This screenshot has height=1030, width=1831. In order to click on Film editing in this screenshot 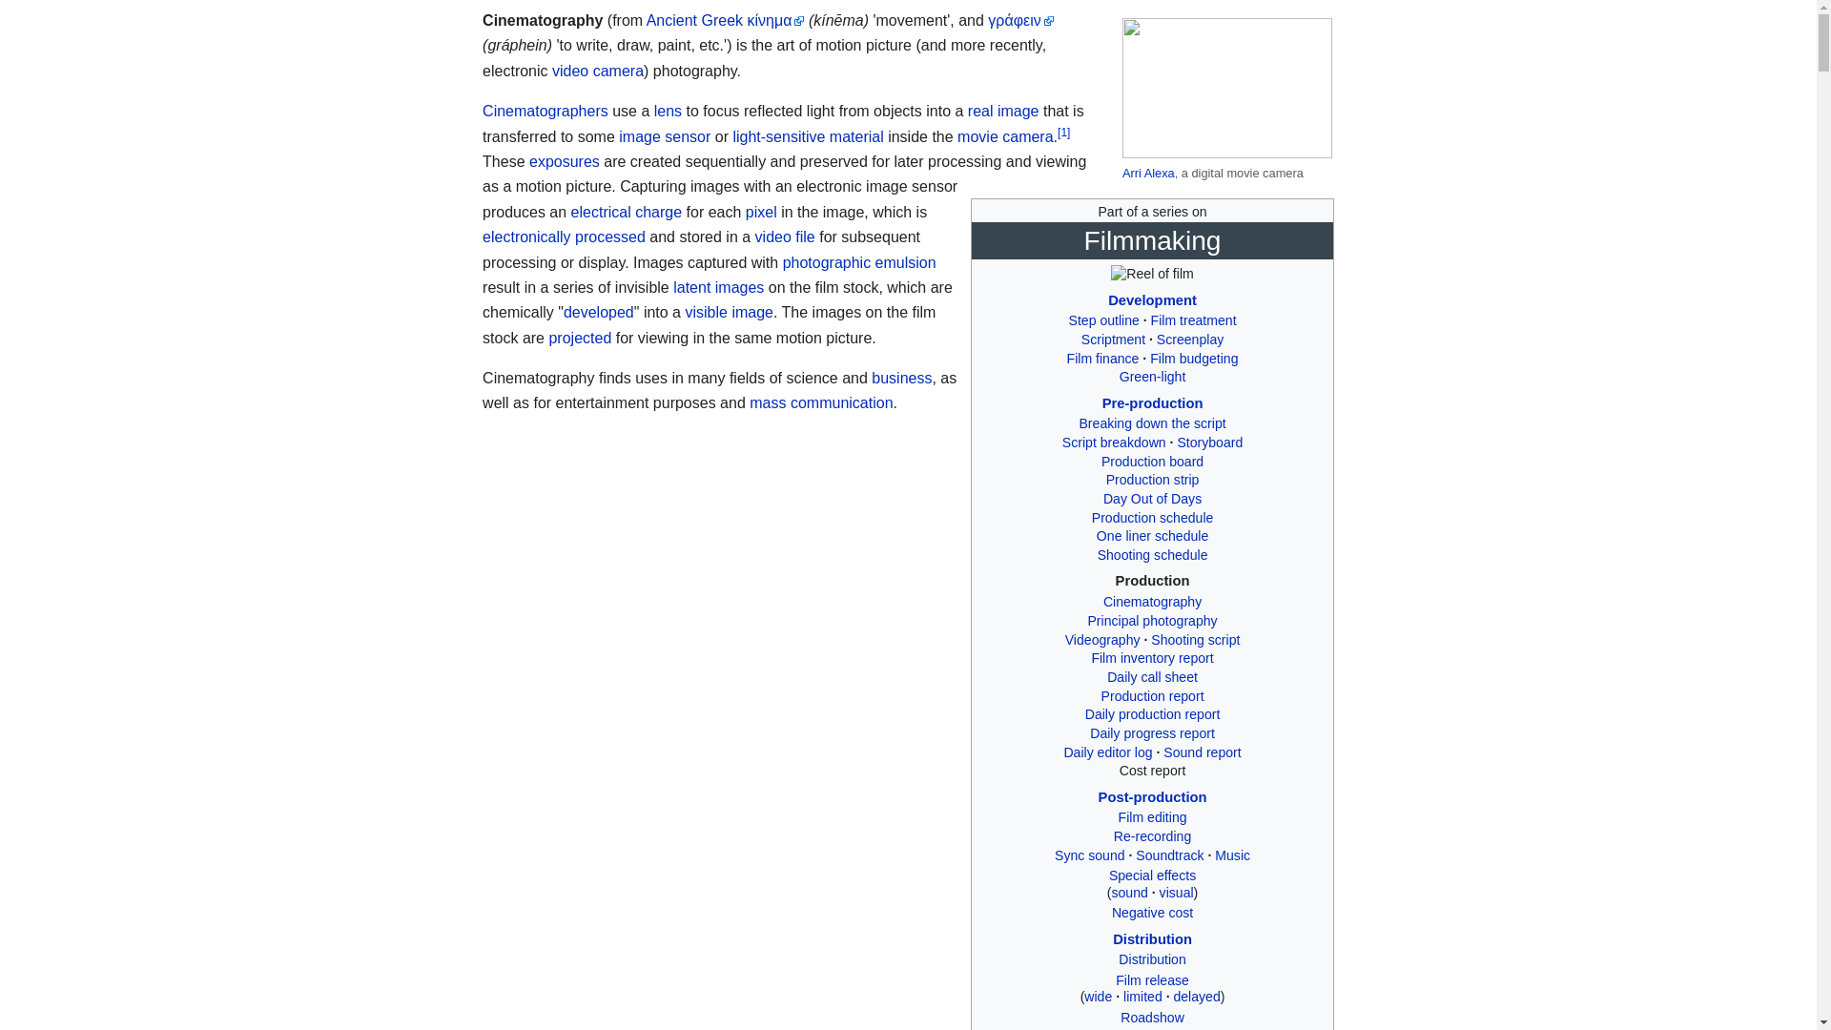, I will do `click(1152, 816)`.